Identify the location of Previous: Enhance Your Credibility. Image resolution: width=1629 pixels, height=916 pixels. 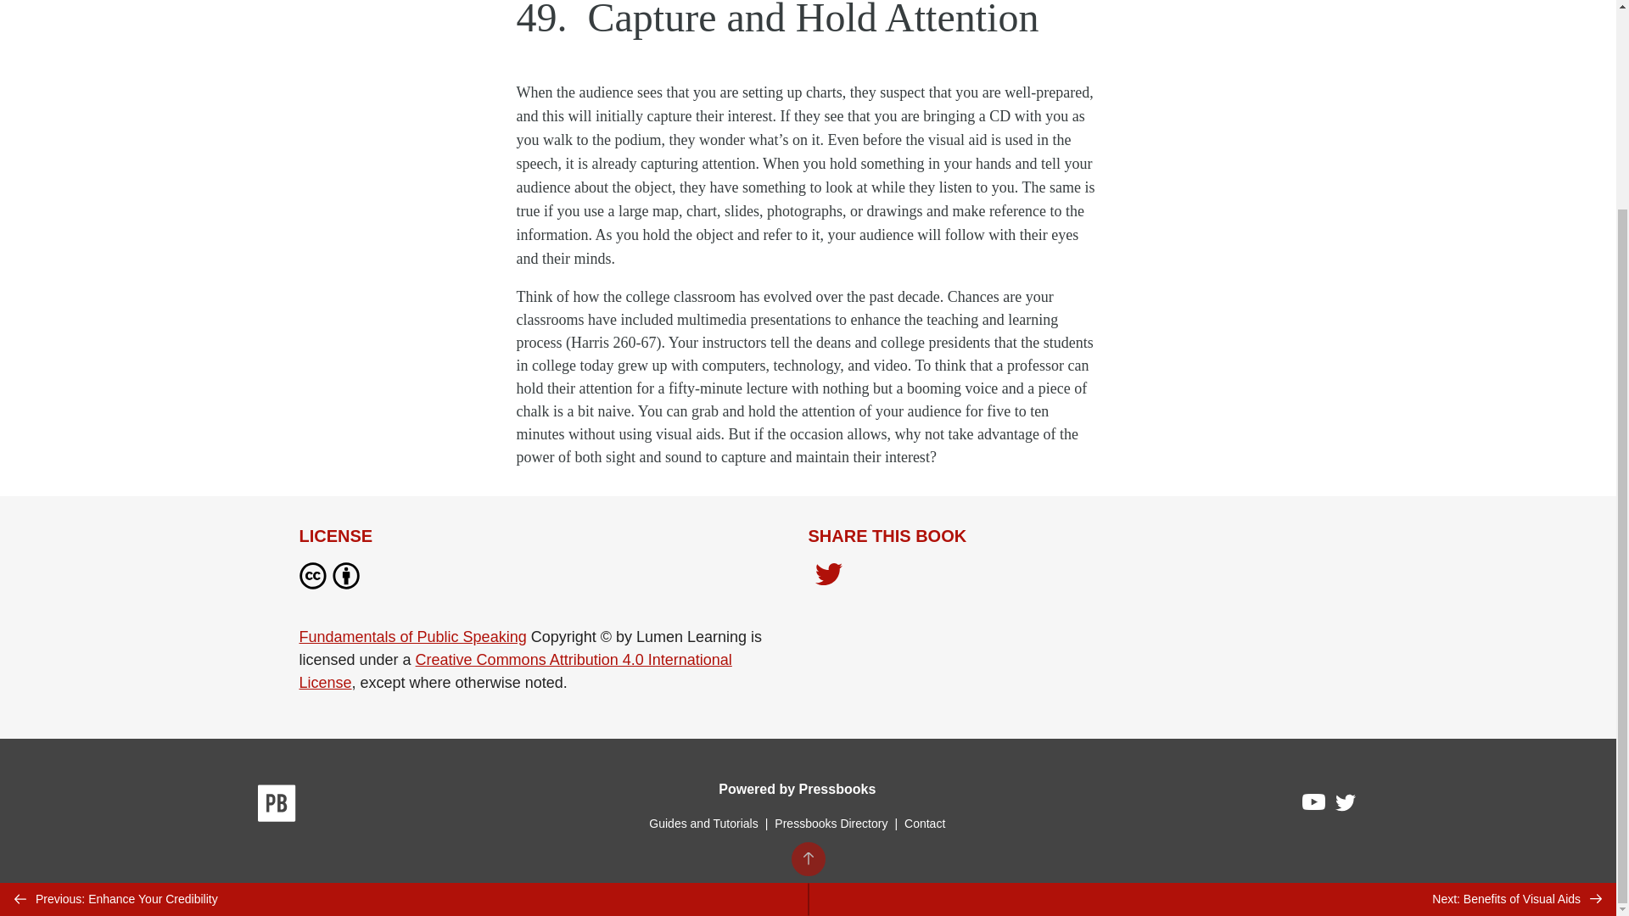
(404, 640).